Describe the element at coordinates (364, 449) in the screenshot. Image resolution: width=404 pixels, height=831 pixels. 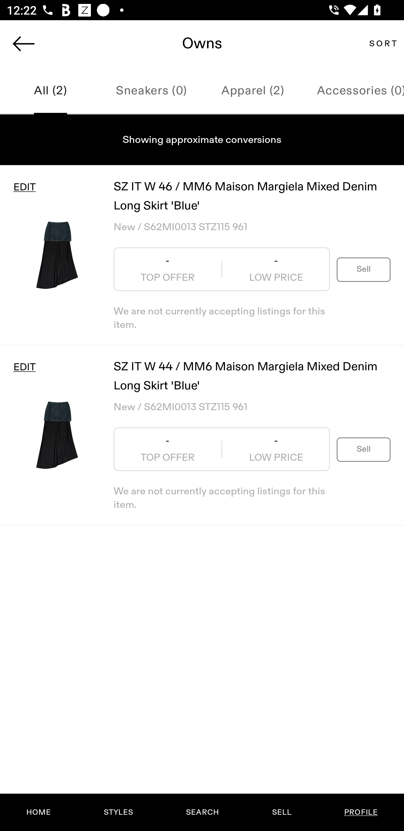
I see `Sell` at that location.